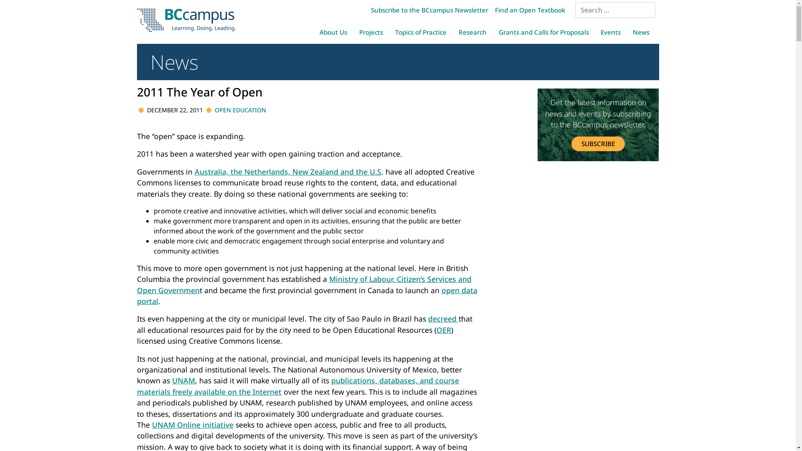  Describe the element at coordinates (544, 32) in the screenshot. I see `Grants and Calls for Proposals` at that location.